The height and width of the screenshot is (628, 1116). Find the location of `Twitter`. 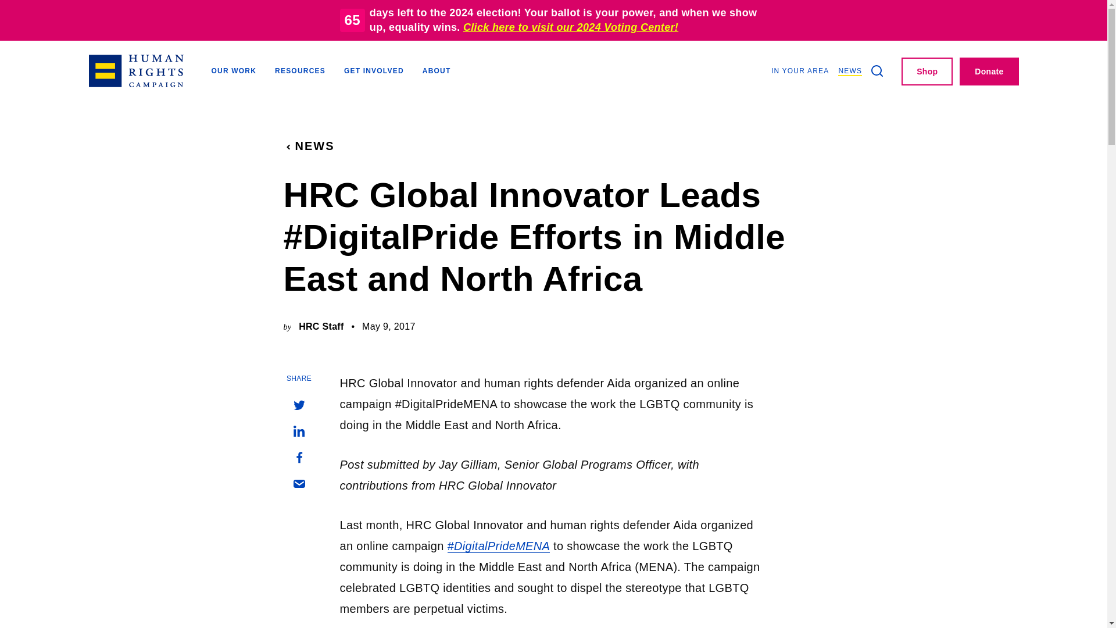

Twitter is located at coordinates (298, 406).